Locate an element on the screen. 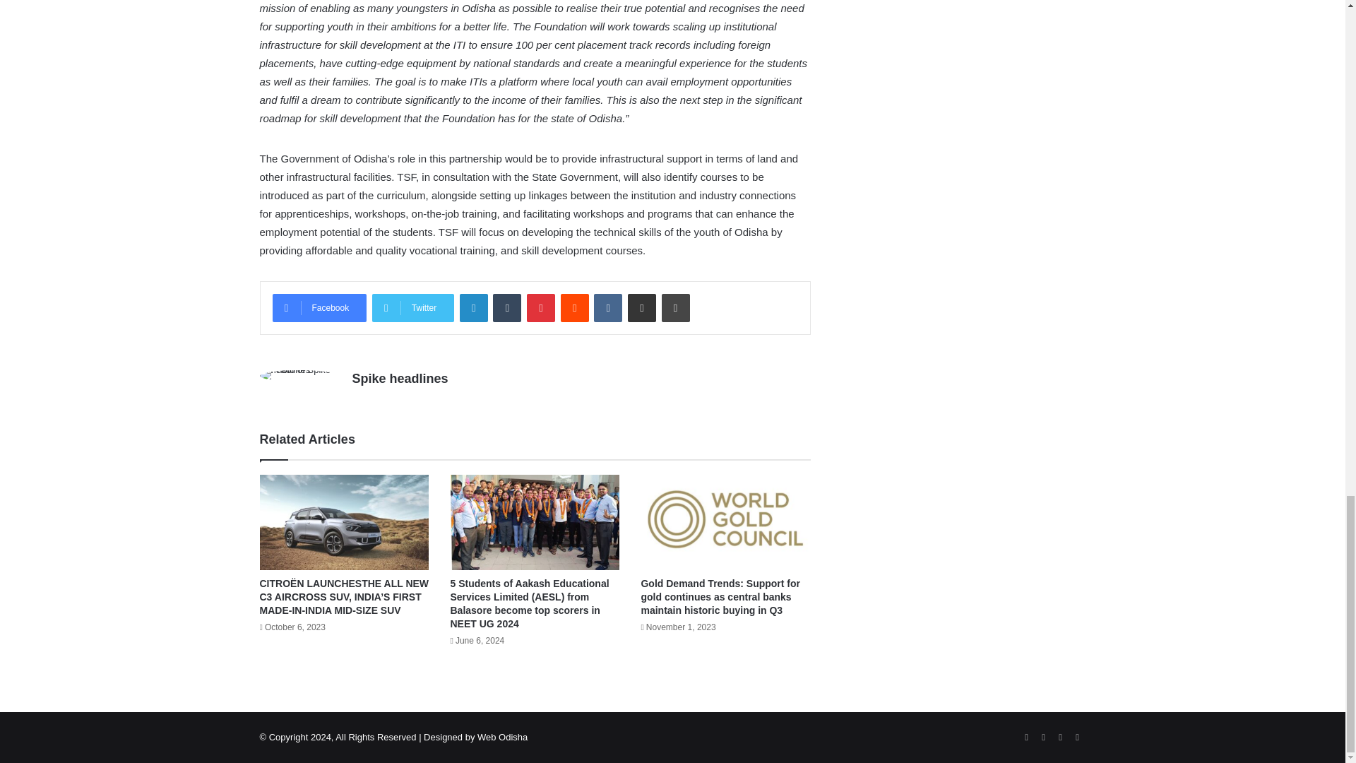  Twitter is located at coordinates (412, 307).